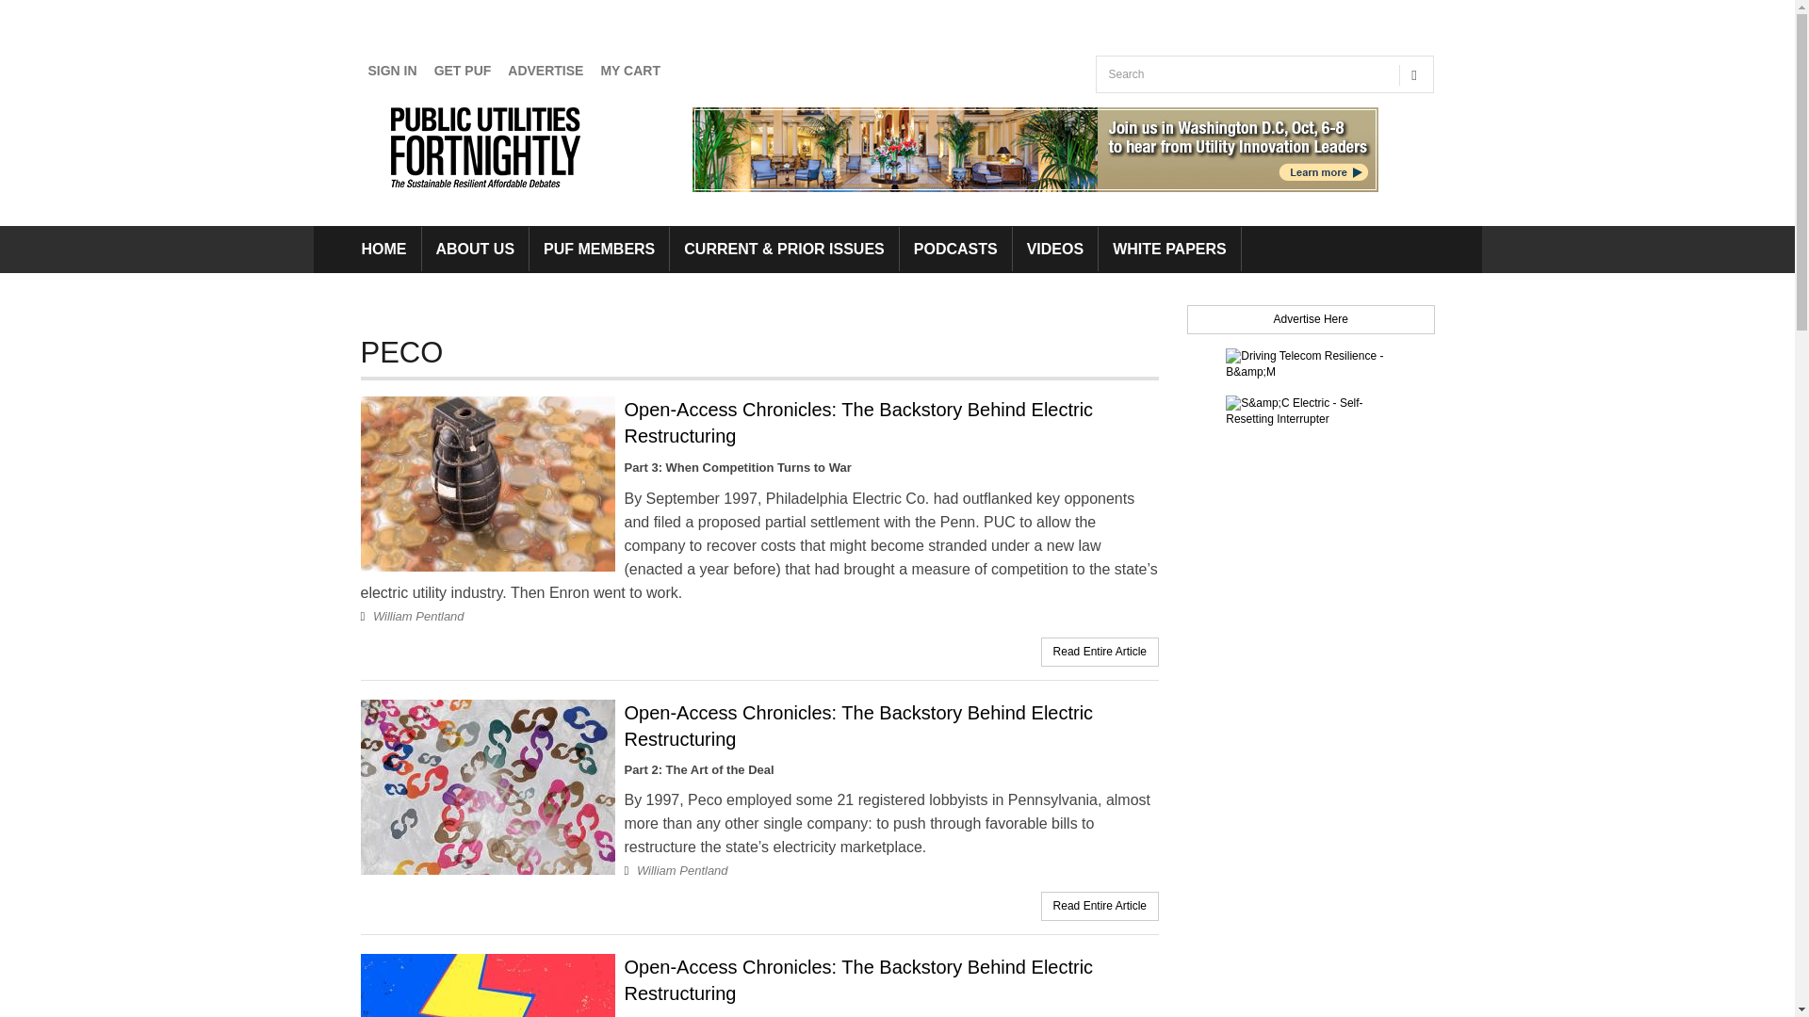  What do you see at coordinates (489, 147) in the screenshot?
I see `Home` at bounding box center [489, 147].